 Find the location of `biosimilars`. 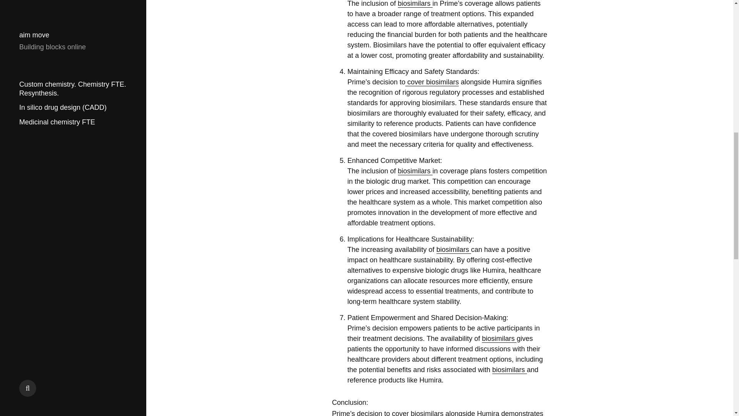

biosimilars is located at coordinates (499, 339).